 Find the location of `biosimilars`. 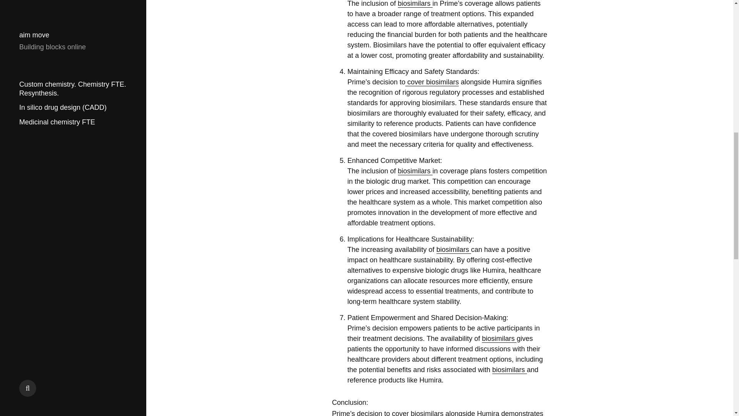

biosimilars is located at coordinates (499, 339).